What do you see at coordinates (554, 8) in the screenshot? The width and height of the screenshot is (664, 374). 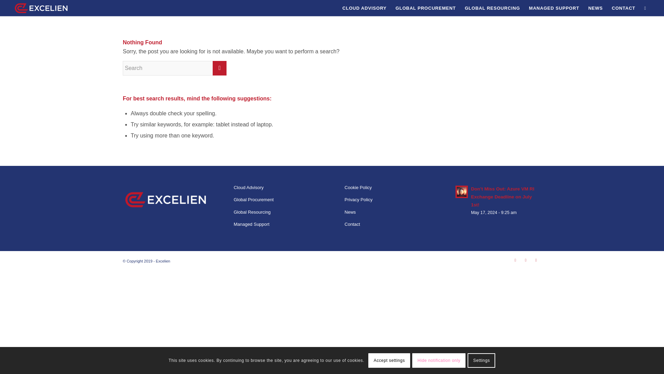 I see `MANAGED SUPPORT` at bounding box center [554, 8].